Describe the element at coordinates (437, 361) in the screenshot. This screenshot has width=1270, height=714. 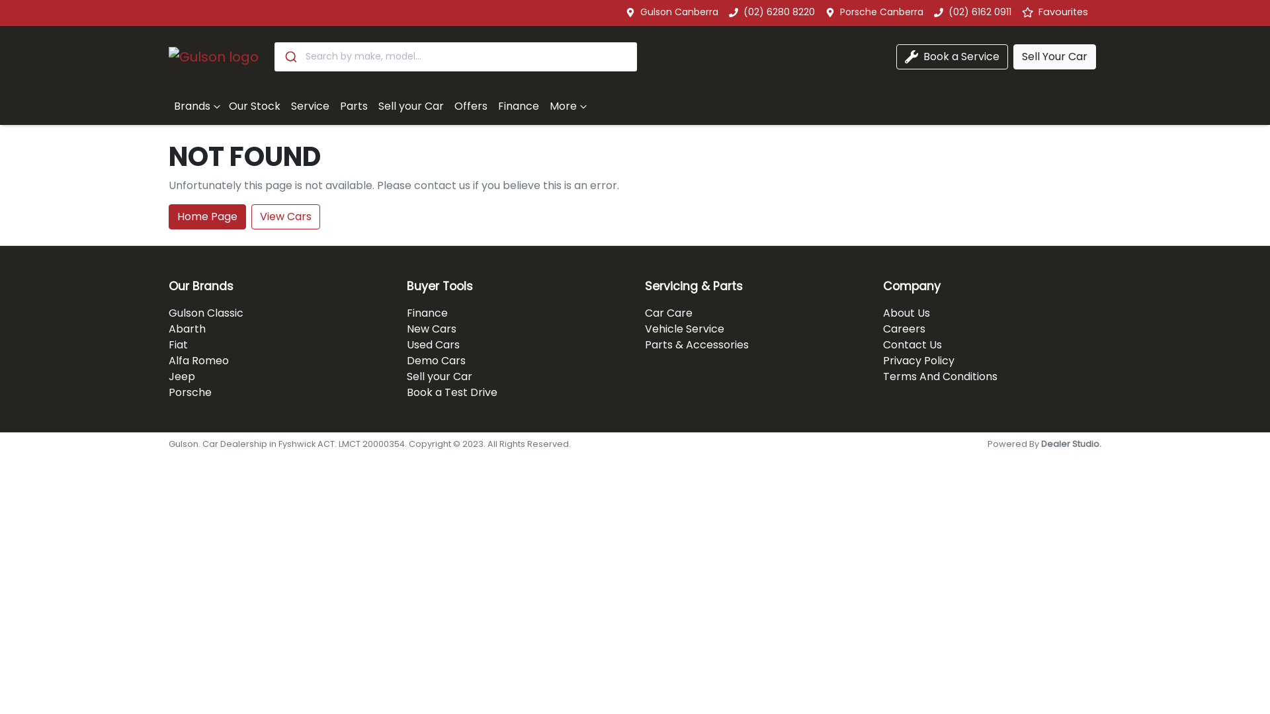
I see `Demo Cars` at that location.